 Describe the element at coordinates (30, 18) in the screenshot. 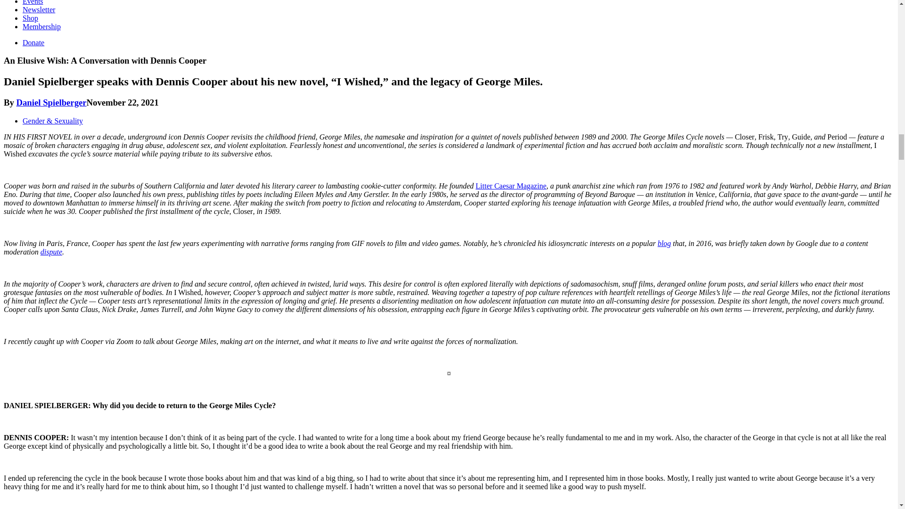

I see `Shop` at that location.